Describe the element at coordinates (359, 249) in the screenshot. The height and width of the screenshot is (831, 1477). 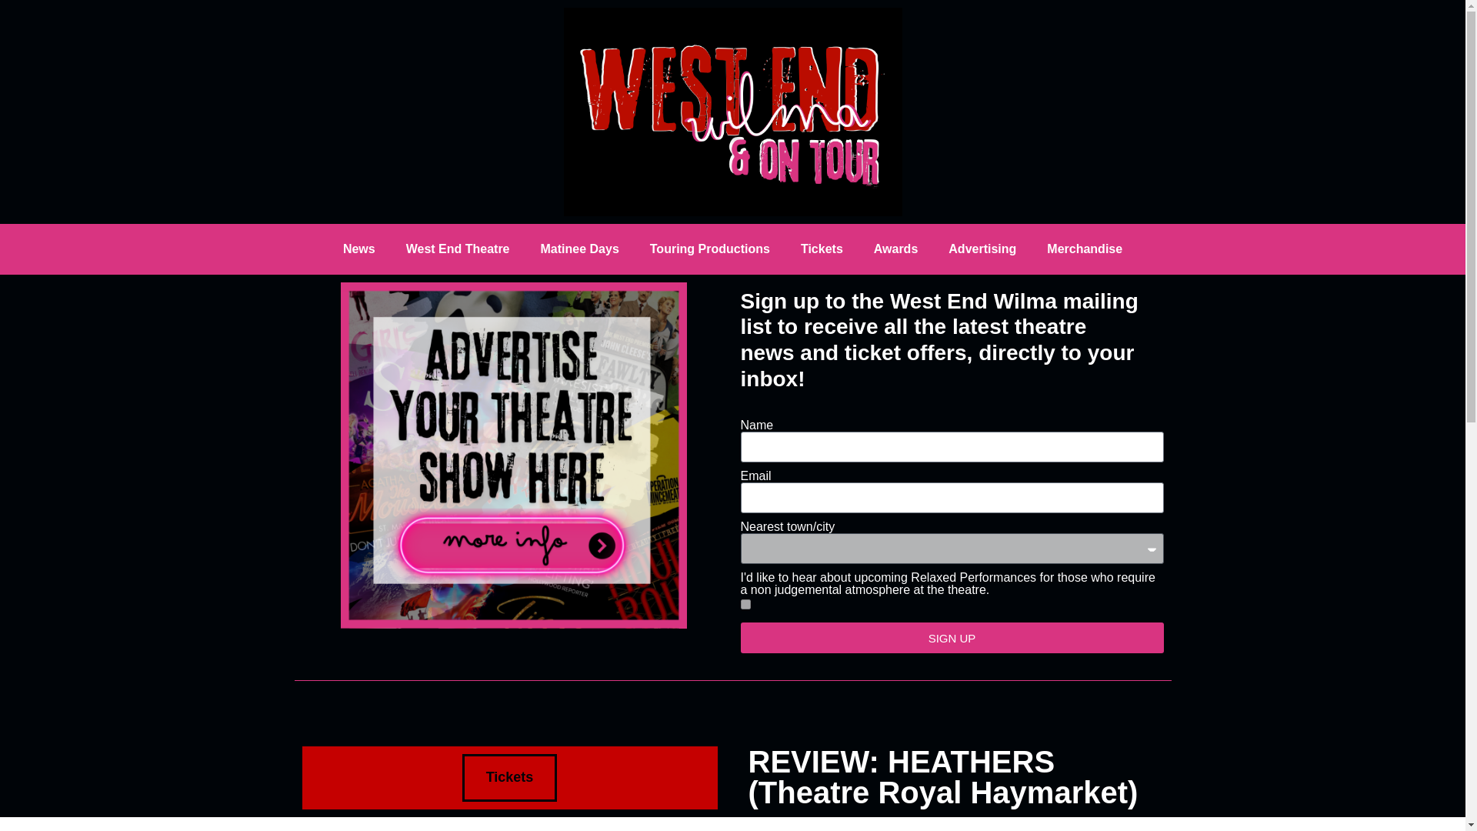
I see `News` at that location.